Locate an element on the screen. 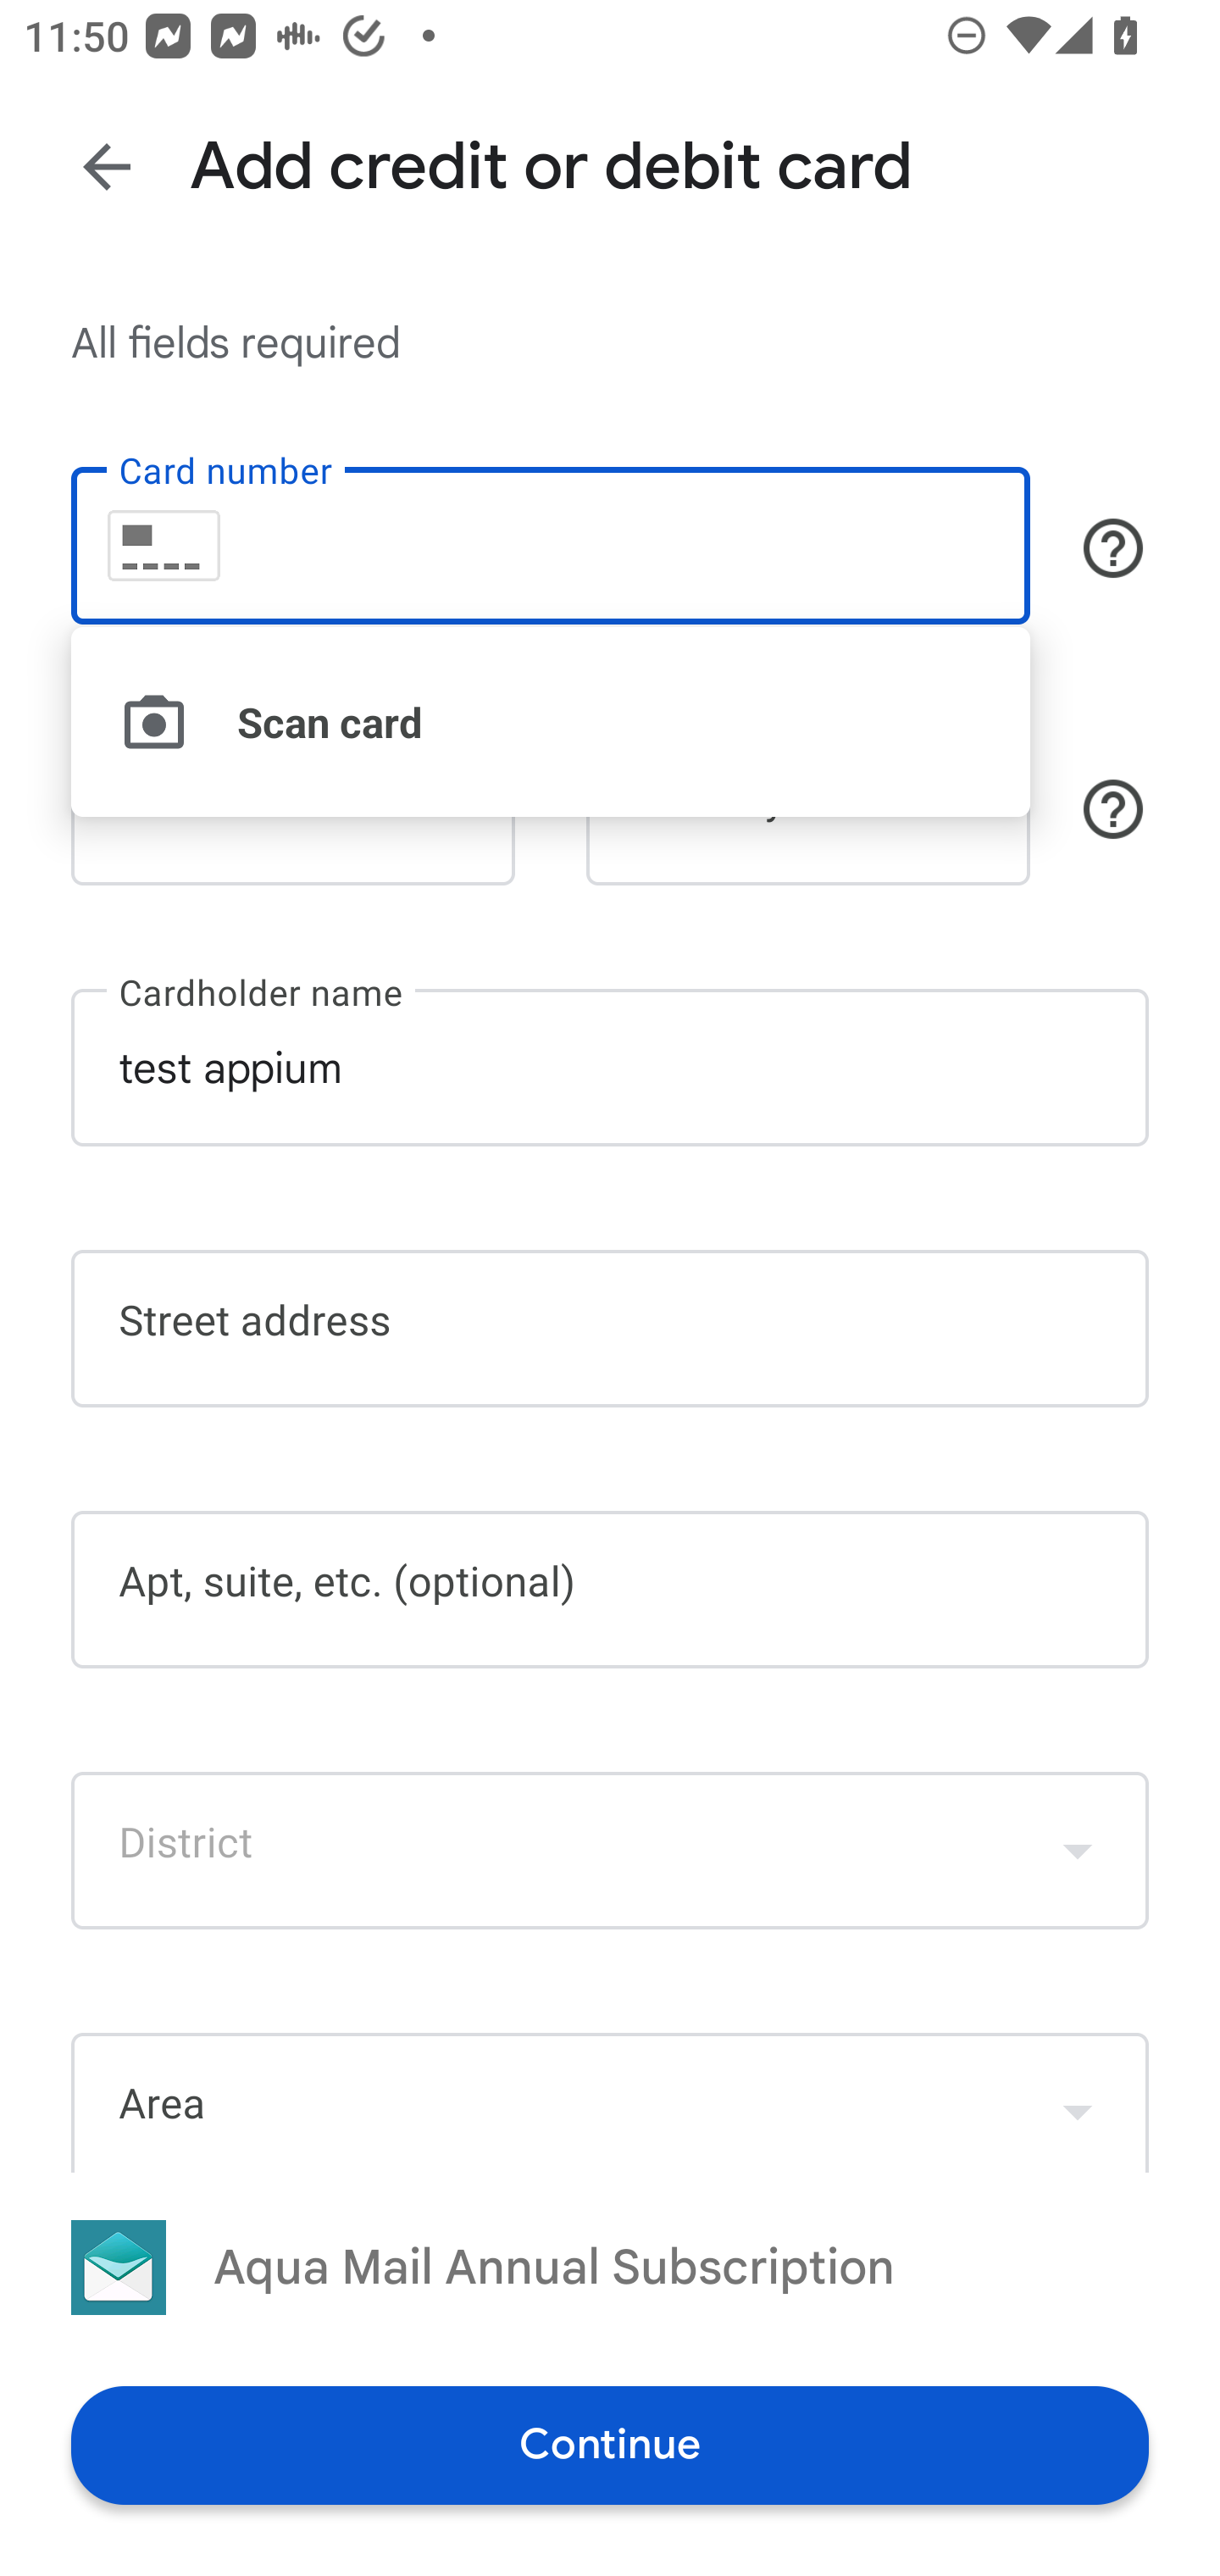 The height and width of the screenshot is (2576, 1220). District is located at coordinates (610, 1851).